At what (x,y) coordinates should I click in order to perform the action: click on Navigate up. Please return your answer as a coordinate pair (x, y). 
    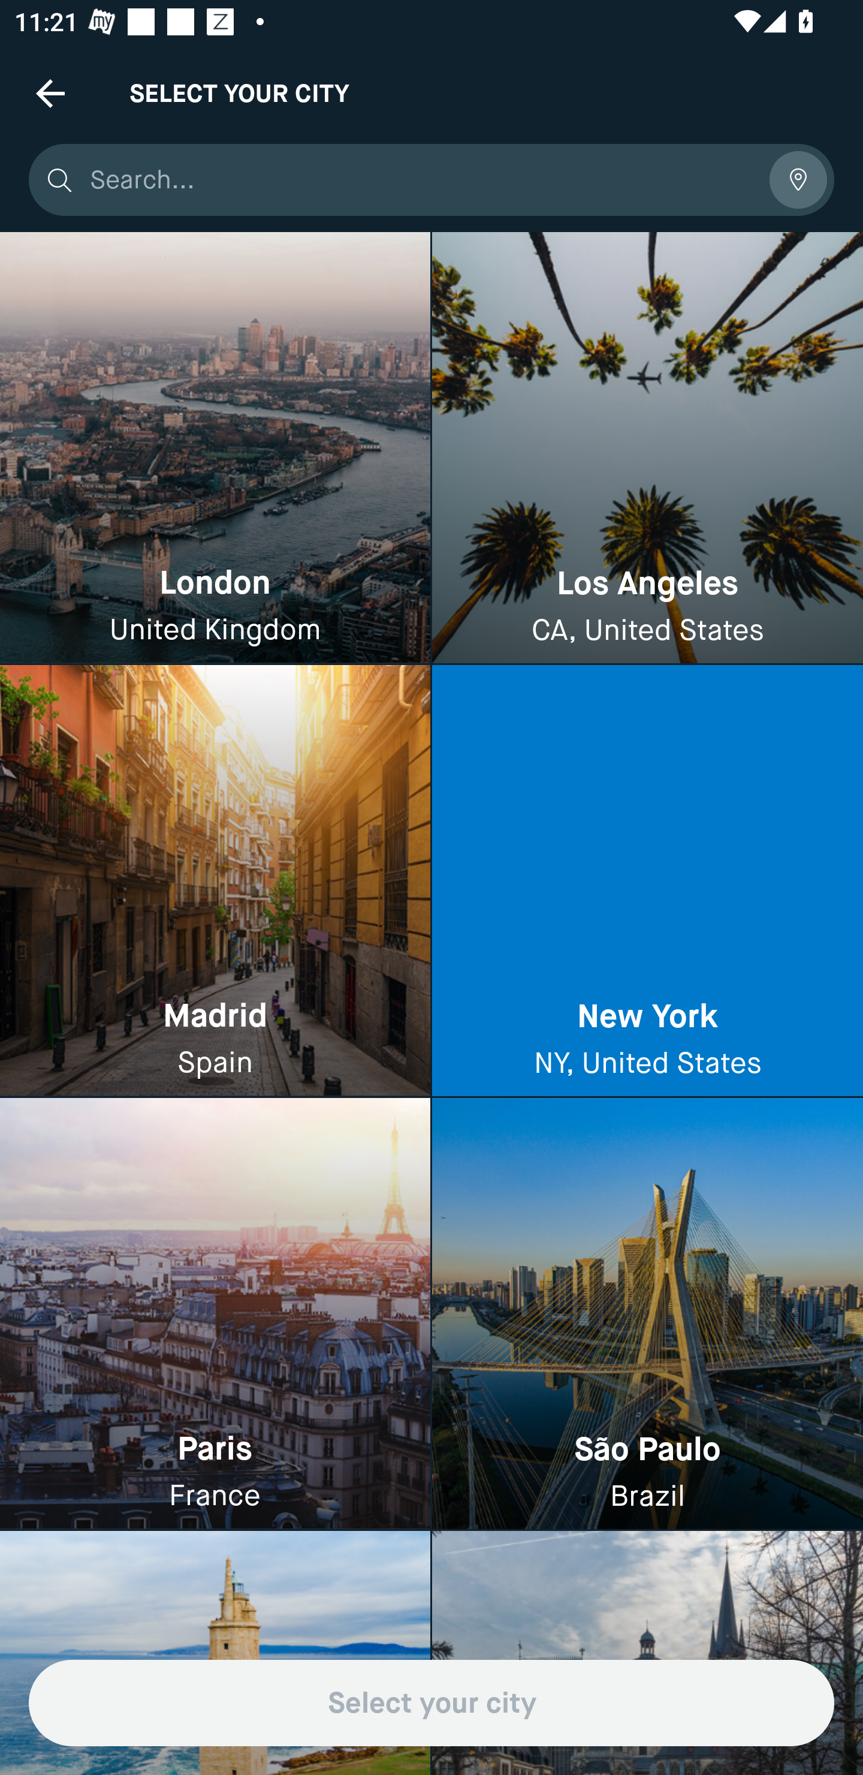
    Looking at the image, I should click on (50, 93).